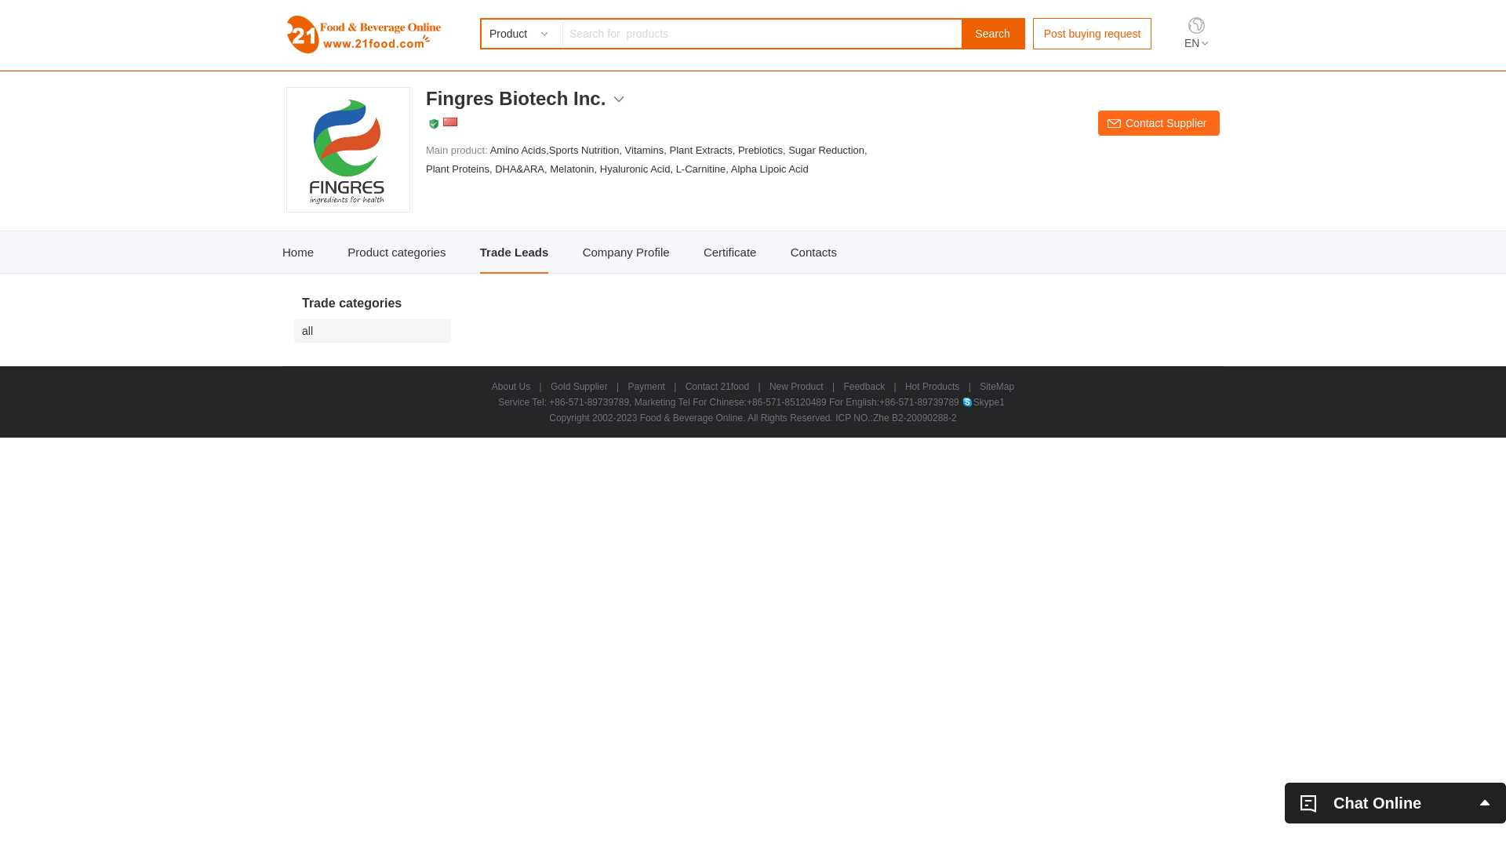  What do you see at coordinates (814, 253) in the screenshot?
I see `Contacts` at bounding box center [814, 253].